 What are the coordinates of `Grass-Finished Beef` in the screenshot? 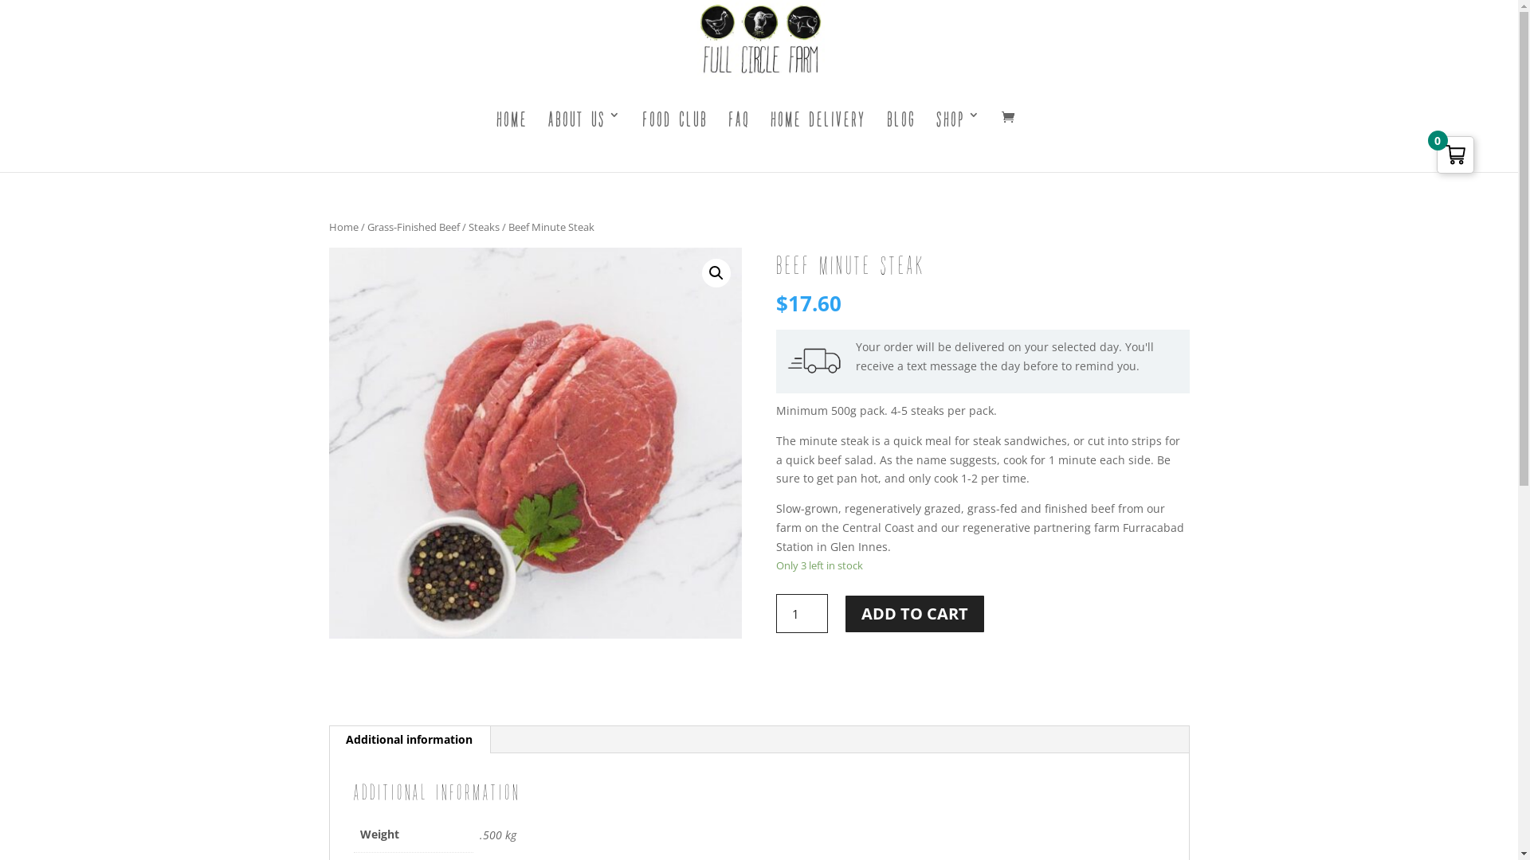 It's located at (413, 227).